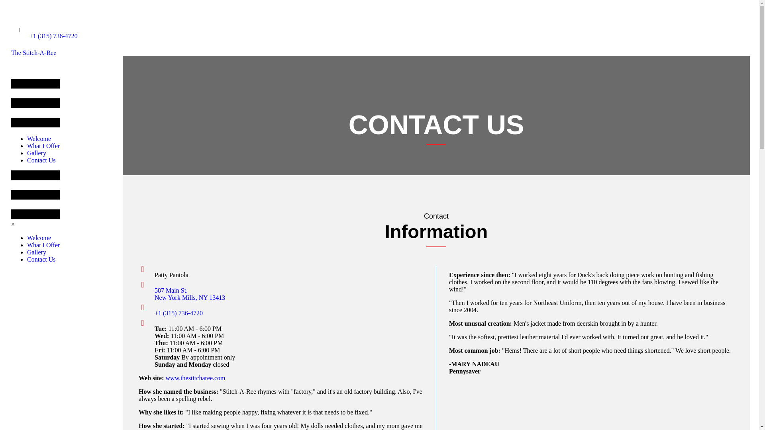 The width and height of the screenshot is (765, 430). I want to click on What I Offer, so click(36, 153).